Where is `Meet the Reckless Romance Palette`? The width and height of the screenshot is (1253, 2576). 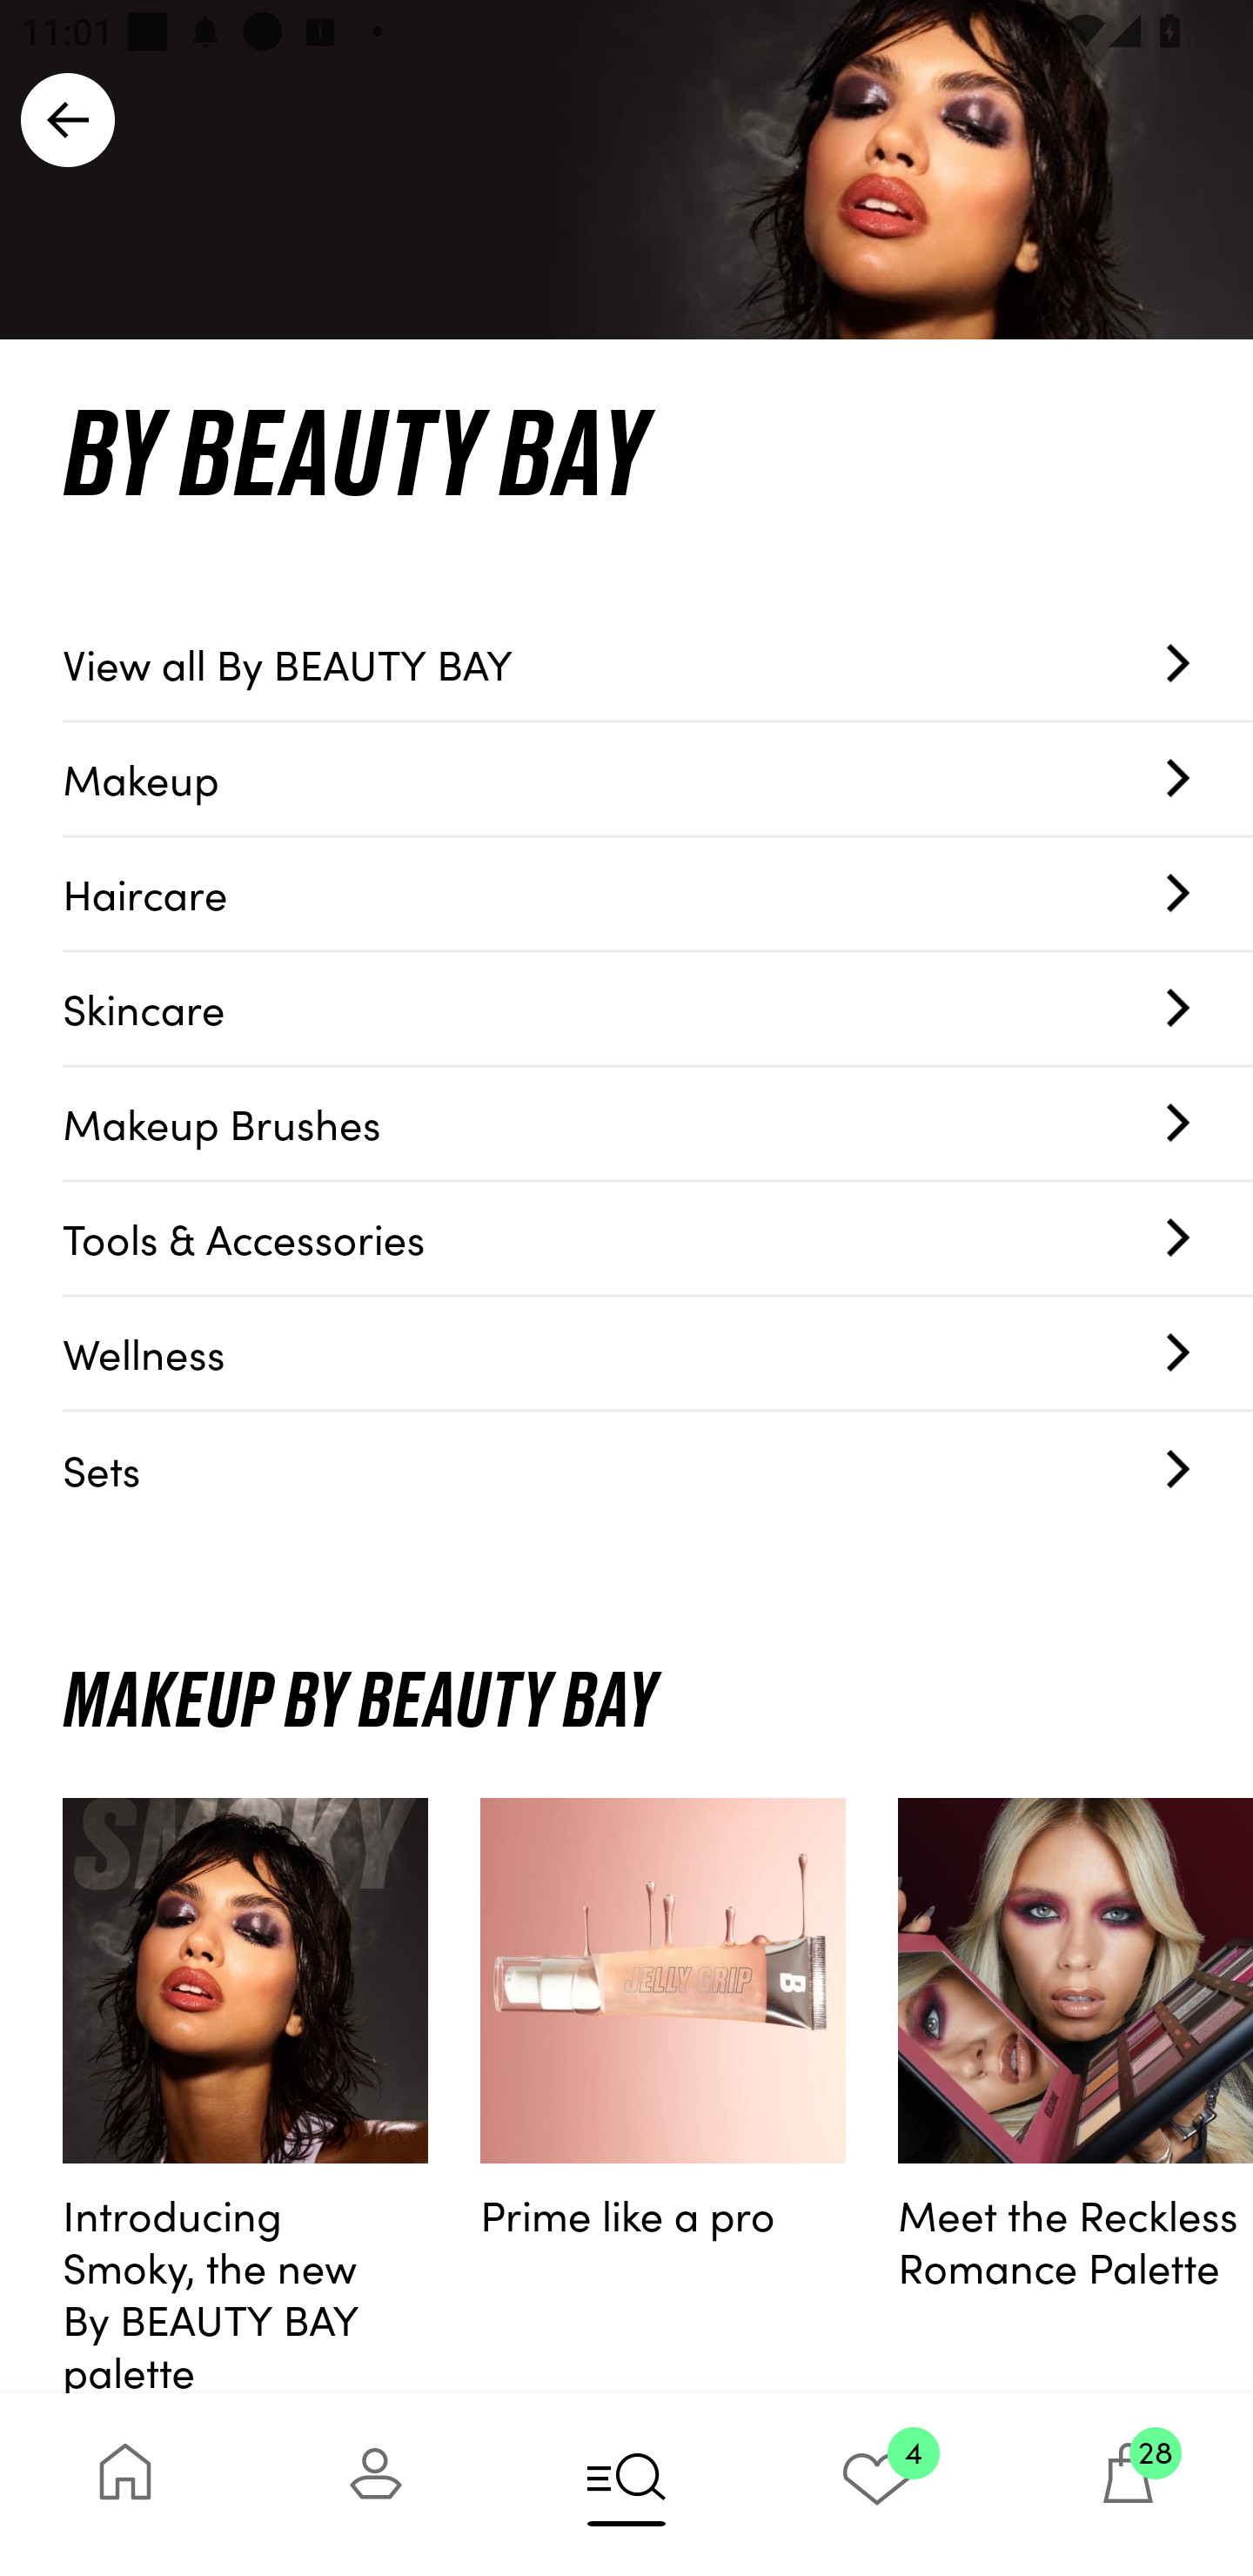 Meet the Reckless Romance Palette is located at coordinates (1075, 2096).